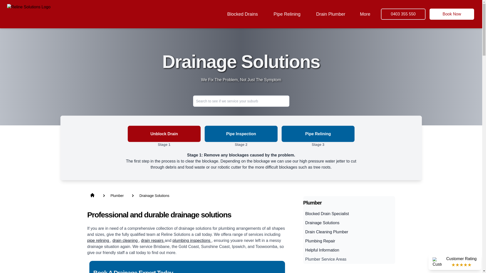  What do you see at coordinates (452, 14) in the screenshot?
I see `Book Reline Solutions Online Now` at bounding box center [452, 14].